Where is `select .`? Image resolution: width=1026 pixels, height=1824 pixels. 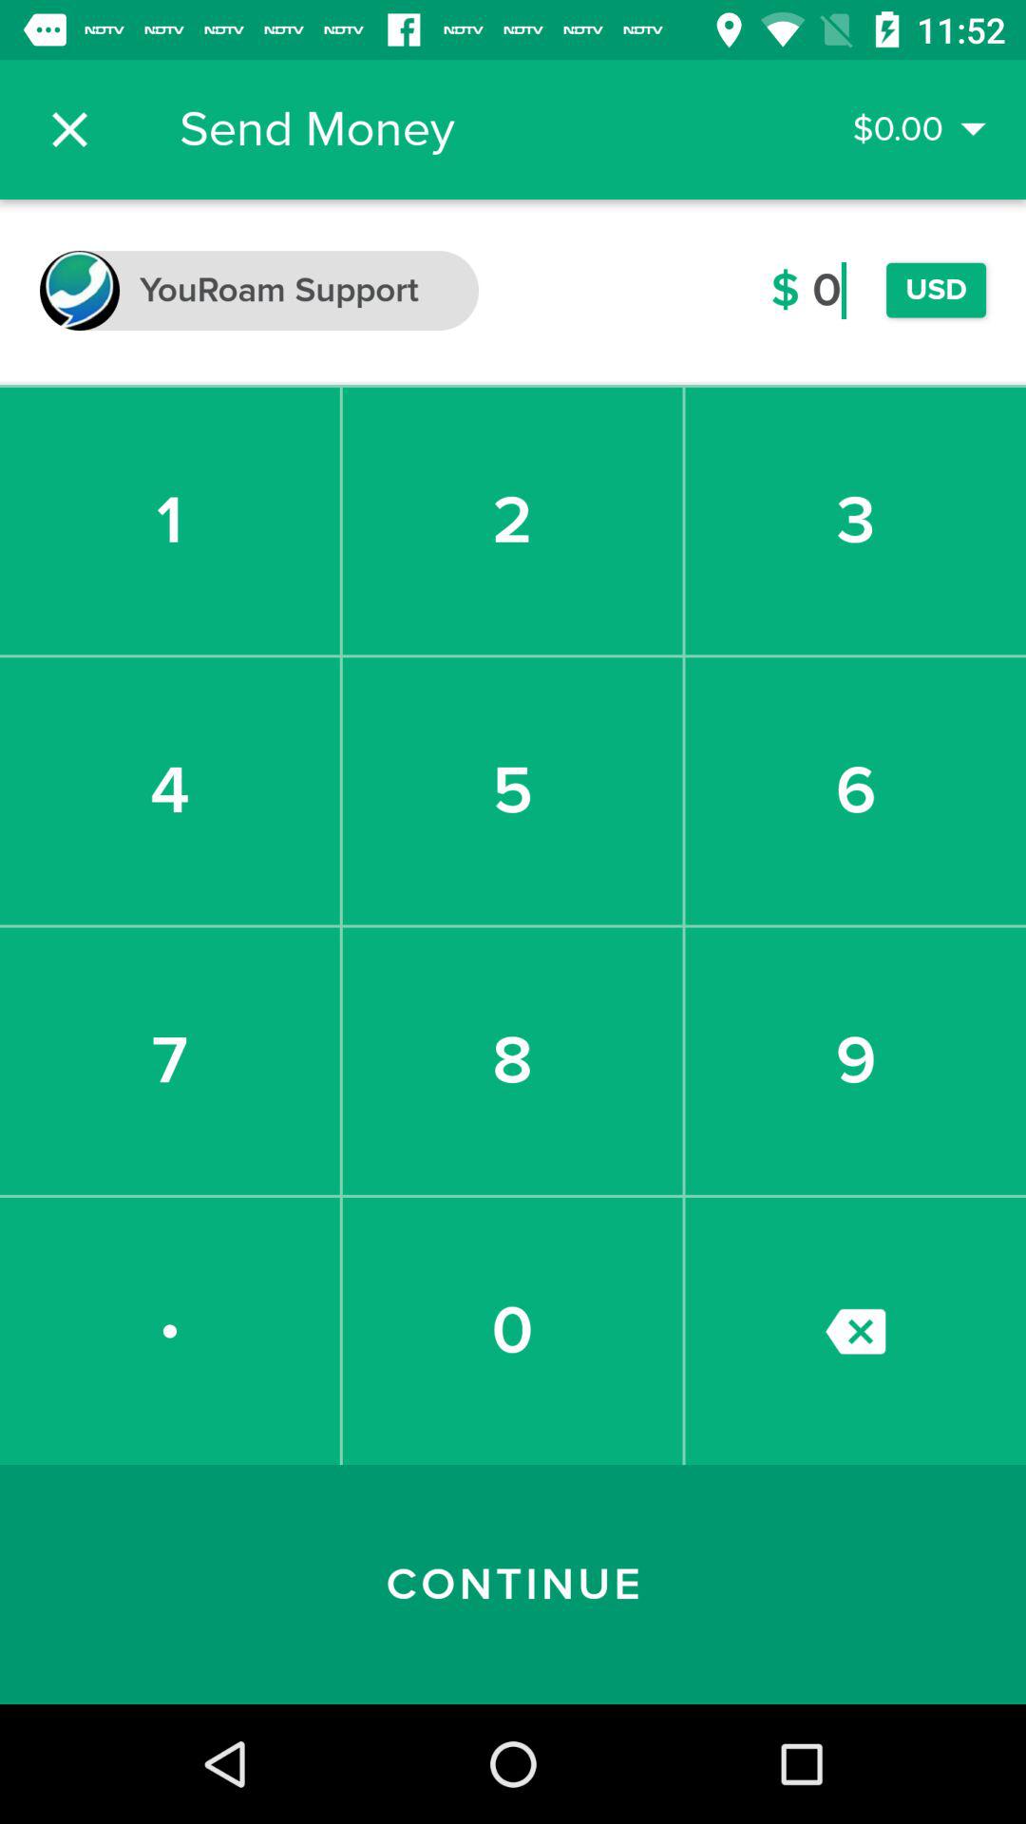 select . is located at coordinates (169, 1331).